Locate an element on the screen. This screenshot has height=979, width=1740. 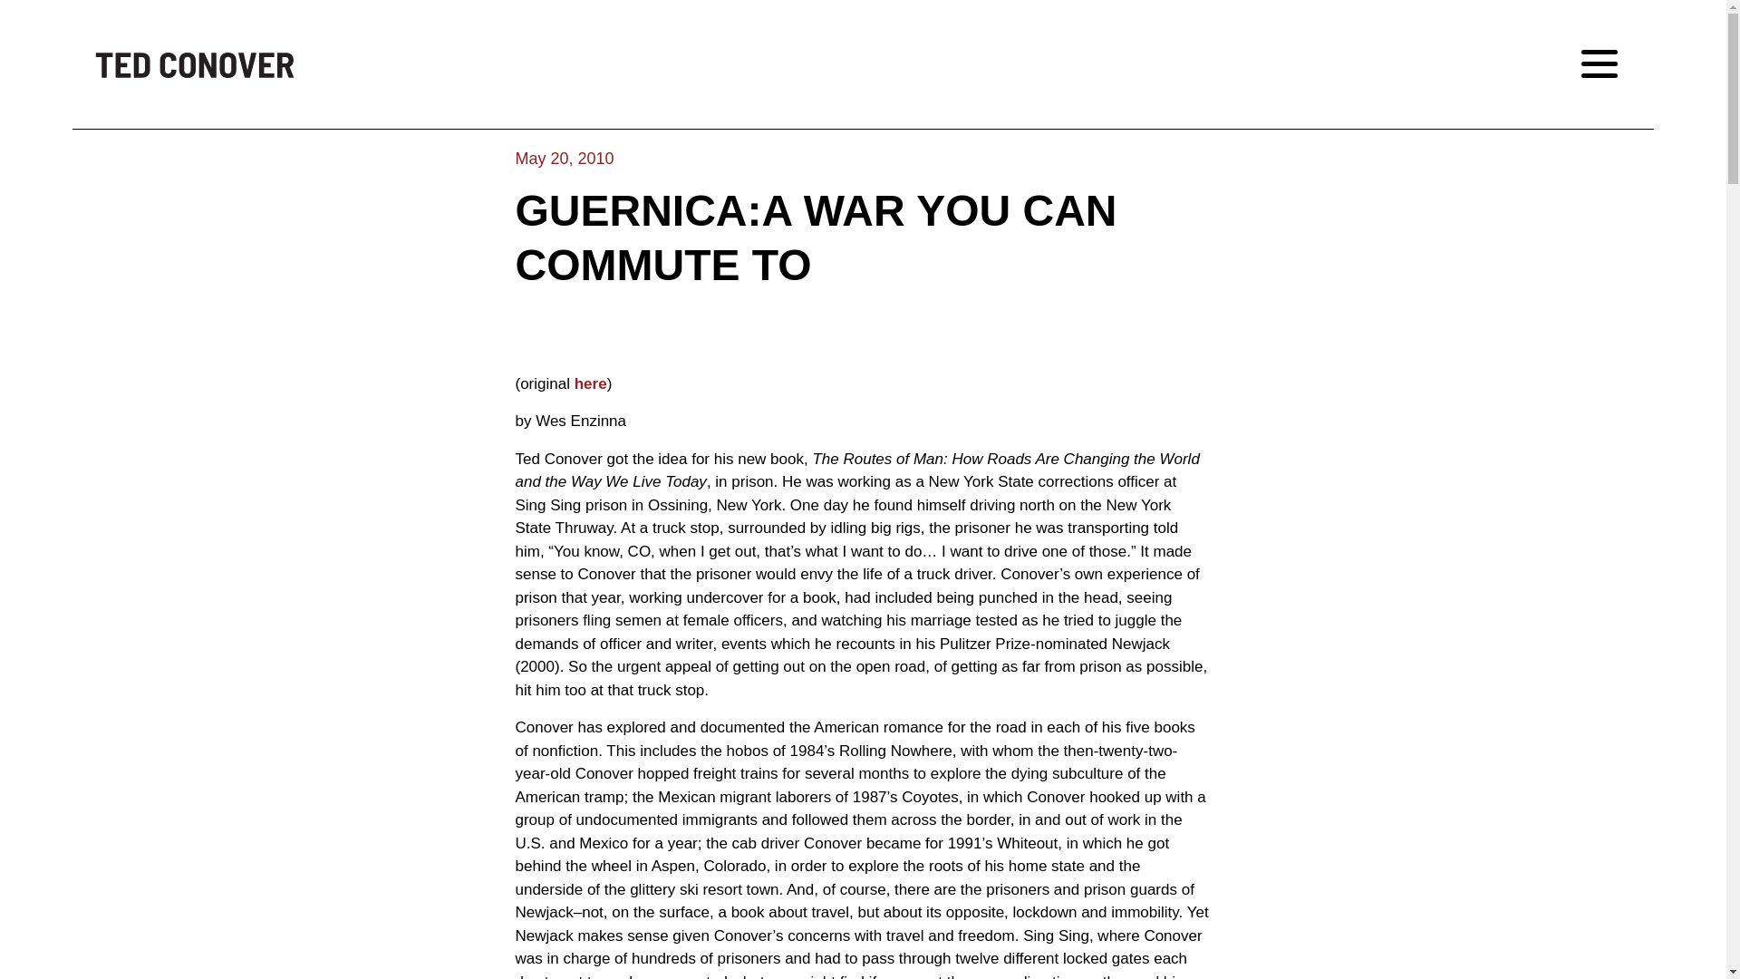
Ted Conover is located at coordinates (194, 64).